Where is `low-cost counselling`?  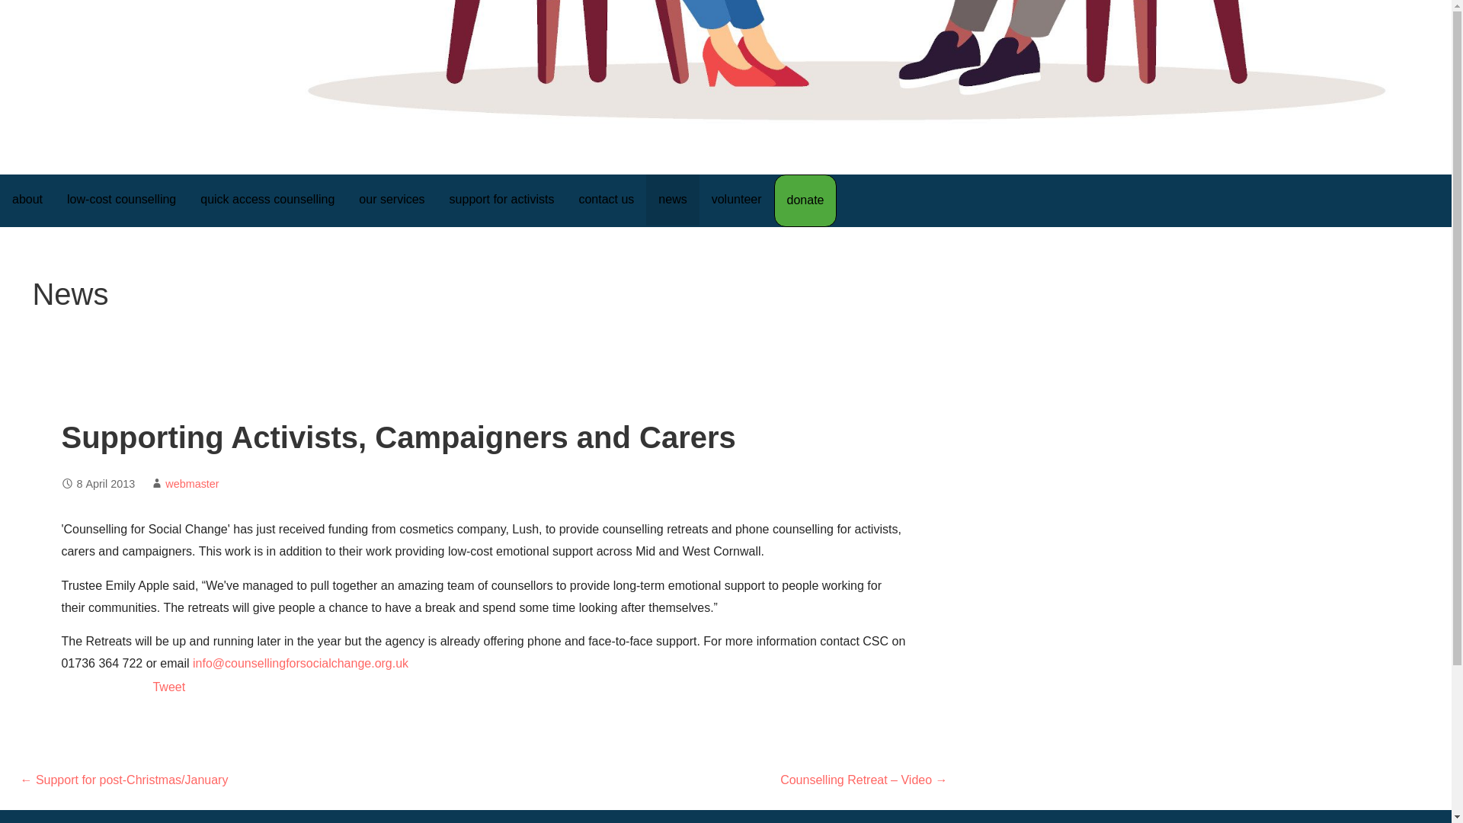 low-cost counselling is located at coordinates (122, 200).